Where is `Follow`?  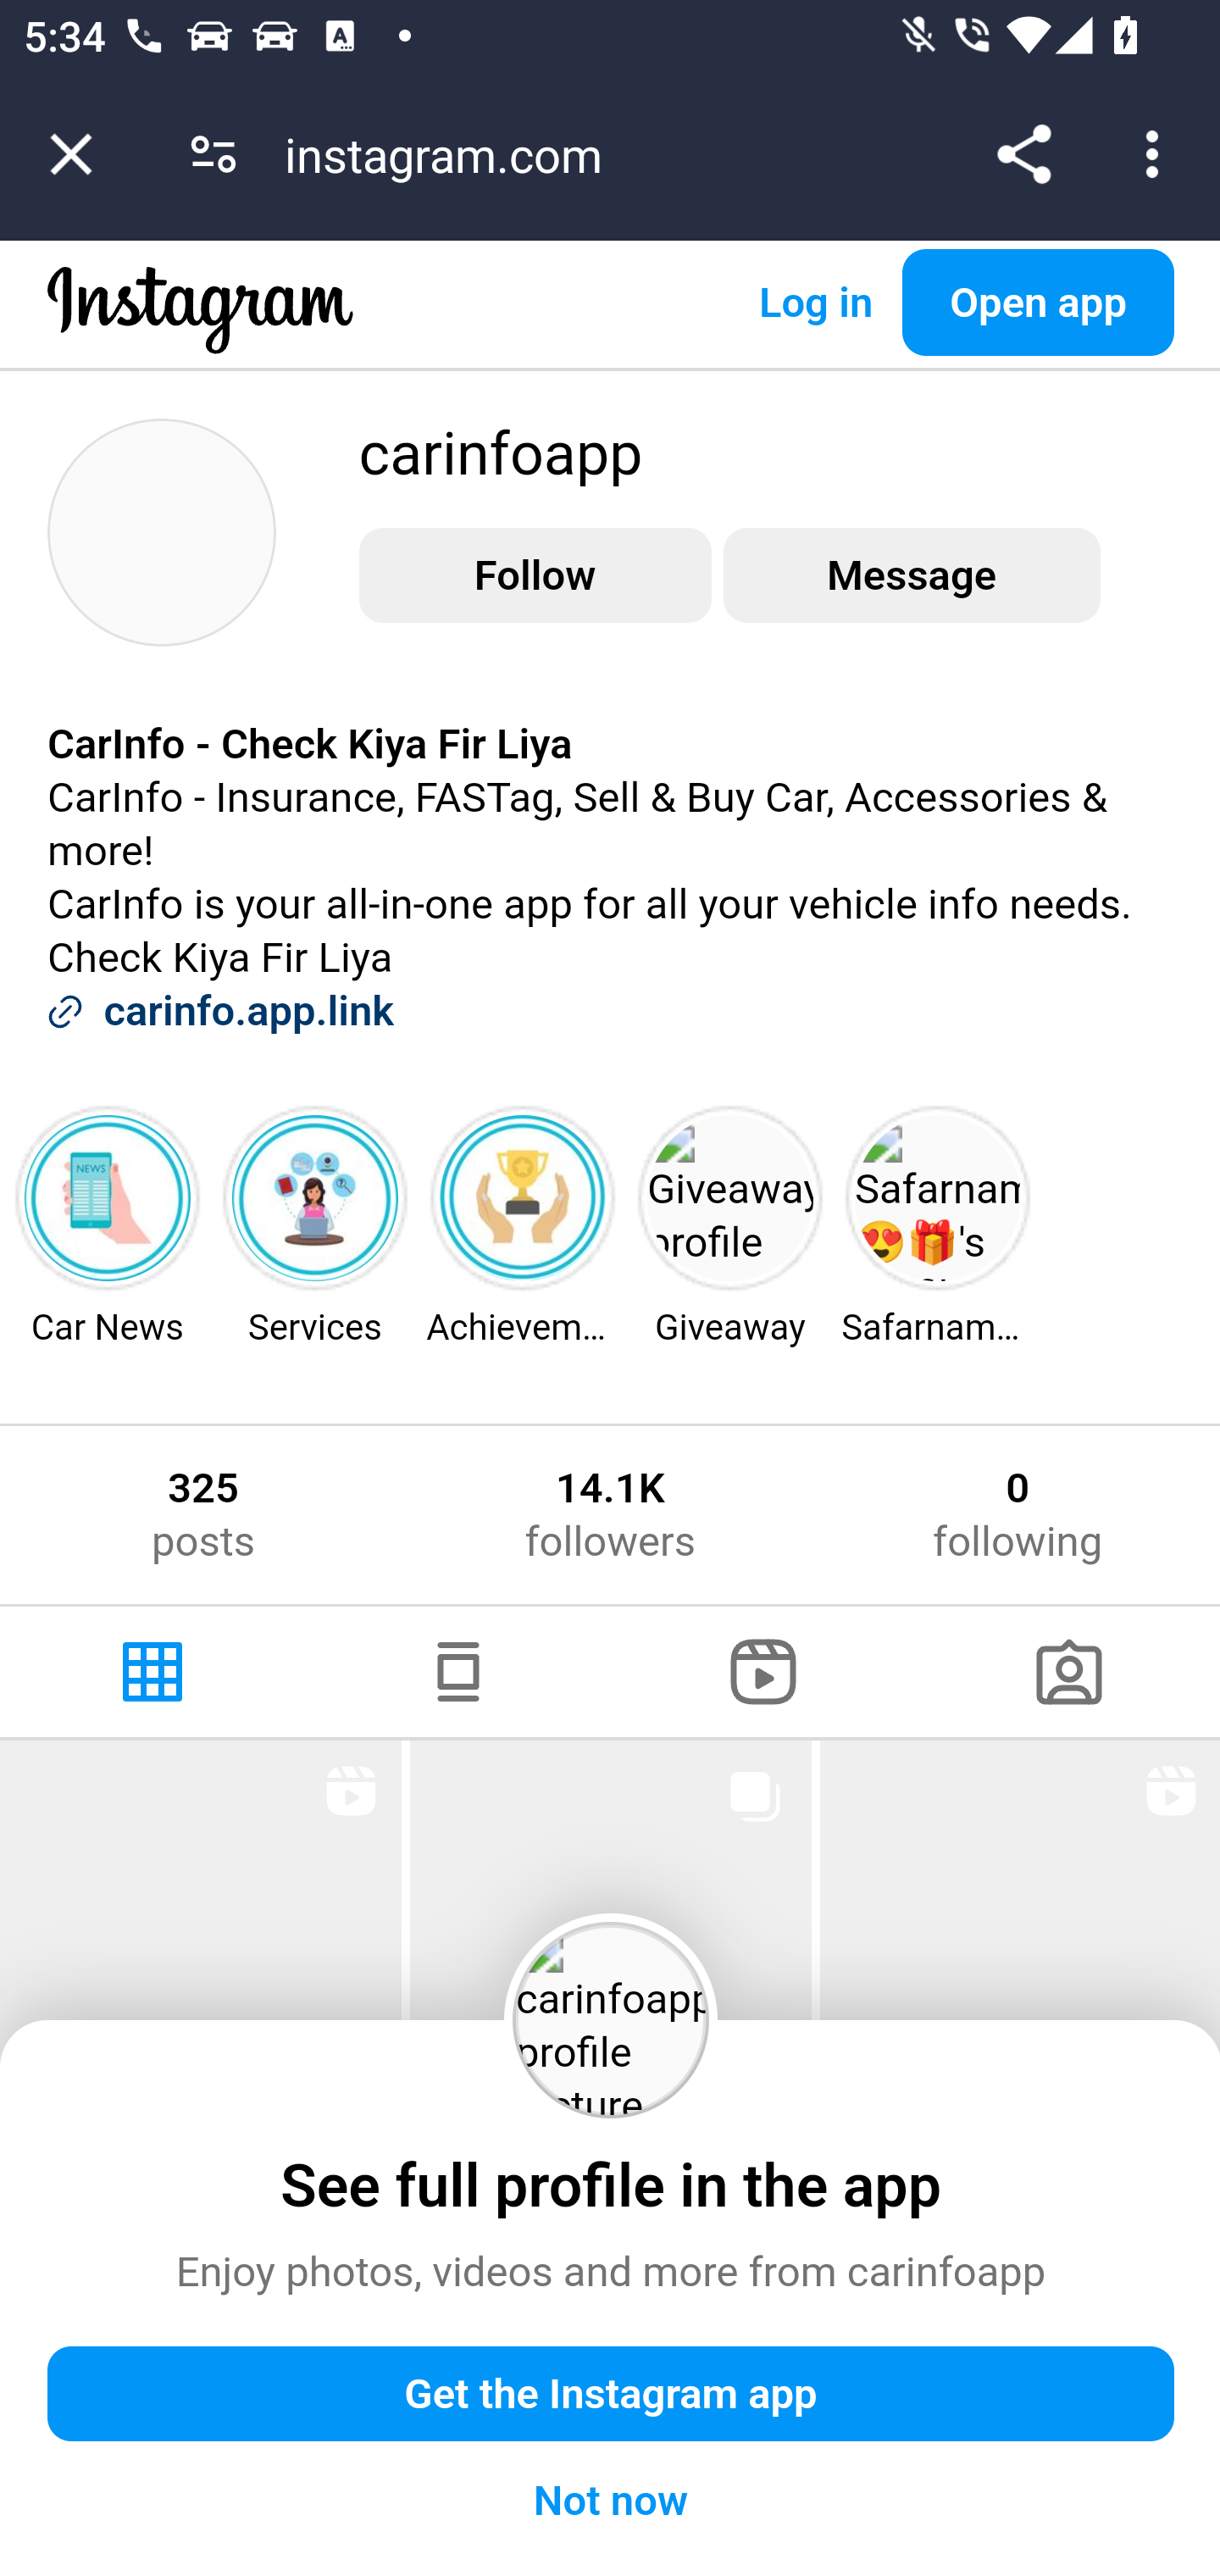
Follow is located at coordinates (535, 575).